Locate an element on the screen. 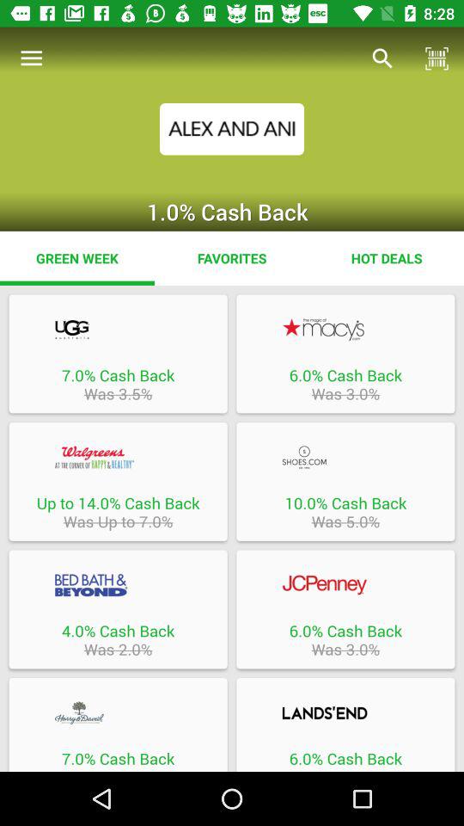 The image size is (464, 826). header to the logo is located at coordinates (118, 329).